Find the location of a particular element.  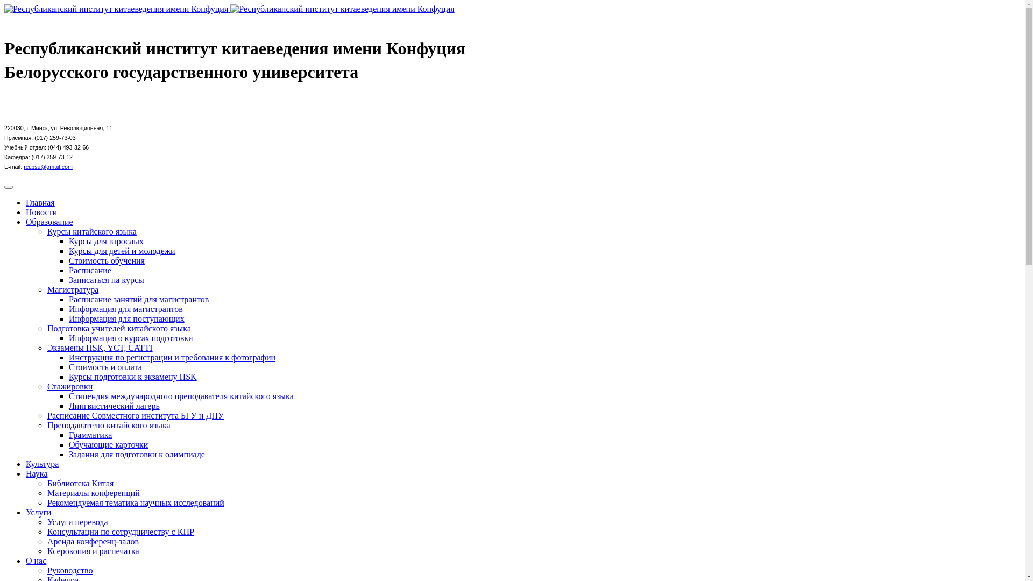

rci.bsu@gmail.com is located at coordinates (48, 167).